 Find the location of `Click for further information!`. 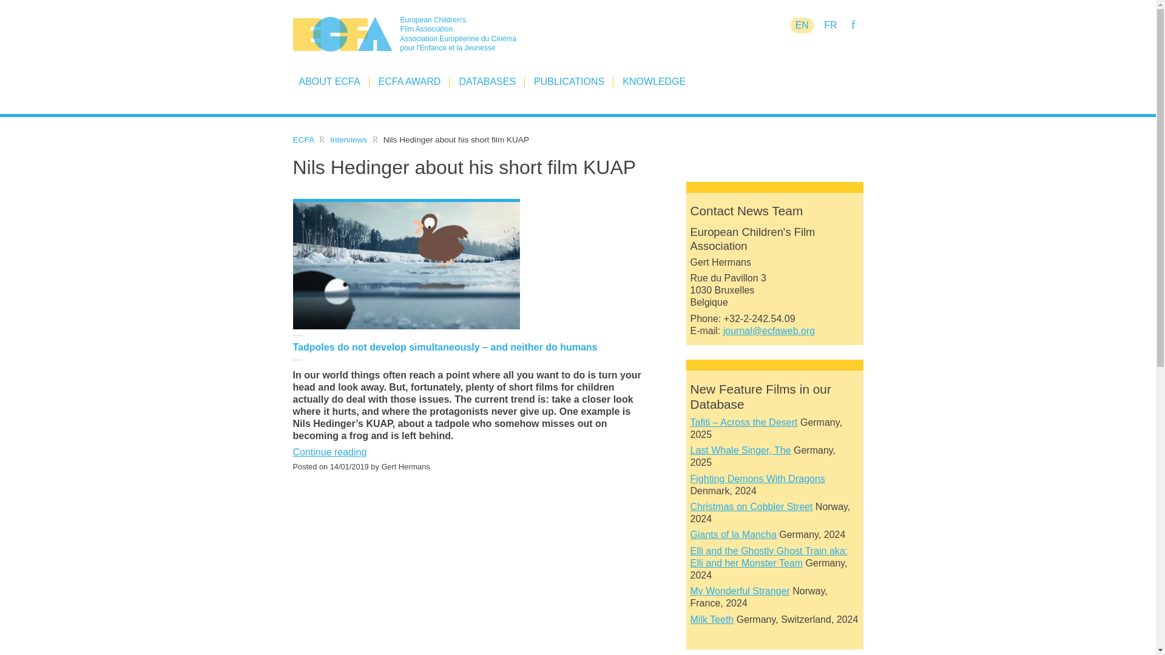

Click for further information! is located at coordinates (752, 506).